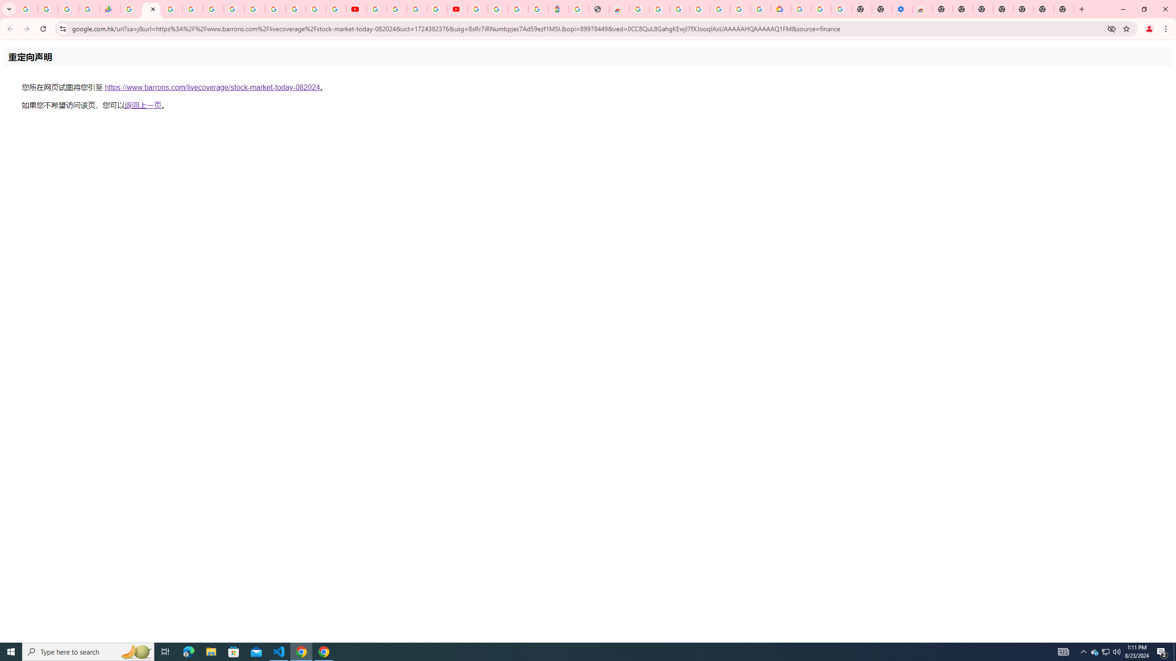  What do you see at coordinates (1064, 9) in the screenshot?
I see `New Tab` at bounding box center [1064, 9].